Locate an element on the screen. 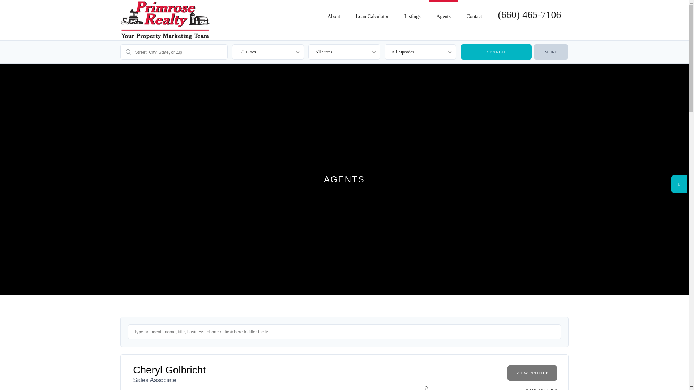  About is located at coordinates (334, 13).